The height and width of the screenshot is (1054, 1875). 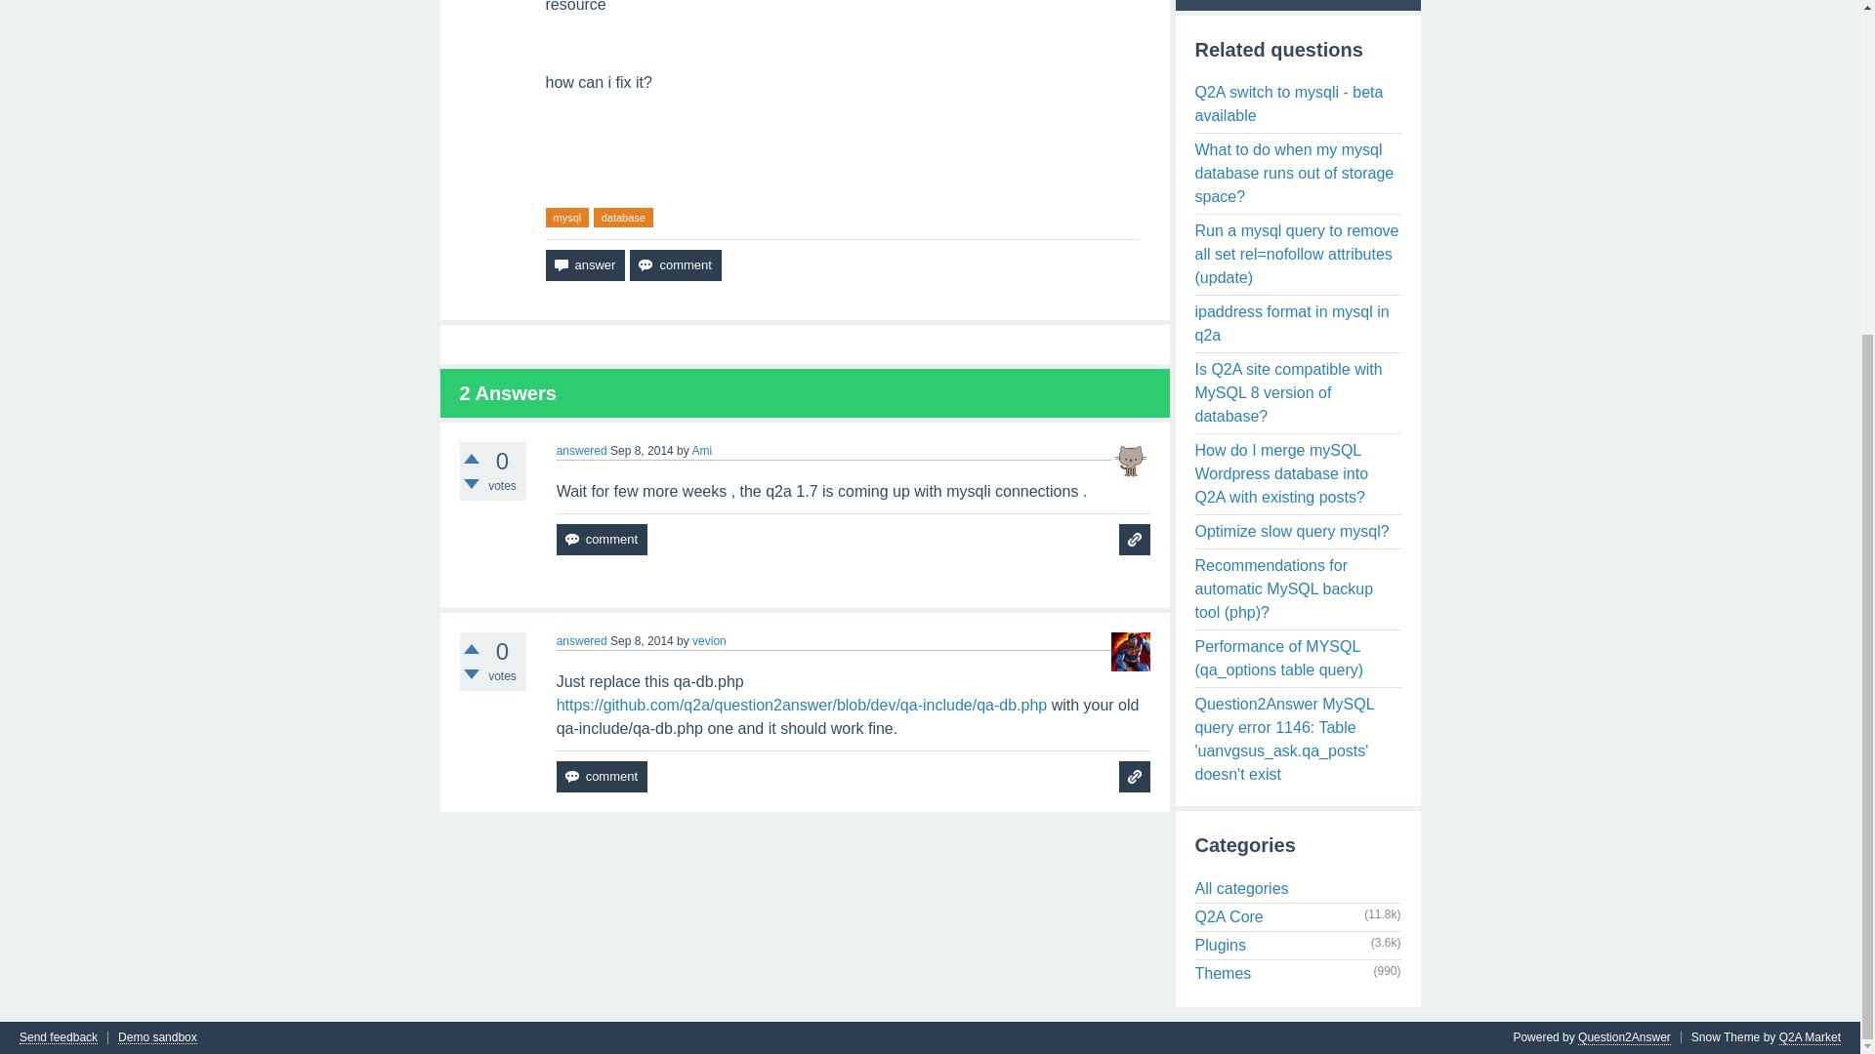 I want to click on comment, so click(x=675, y=265).